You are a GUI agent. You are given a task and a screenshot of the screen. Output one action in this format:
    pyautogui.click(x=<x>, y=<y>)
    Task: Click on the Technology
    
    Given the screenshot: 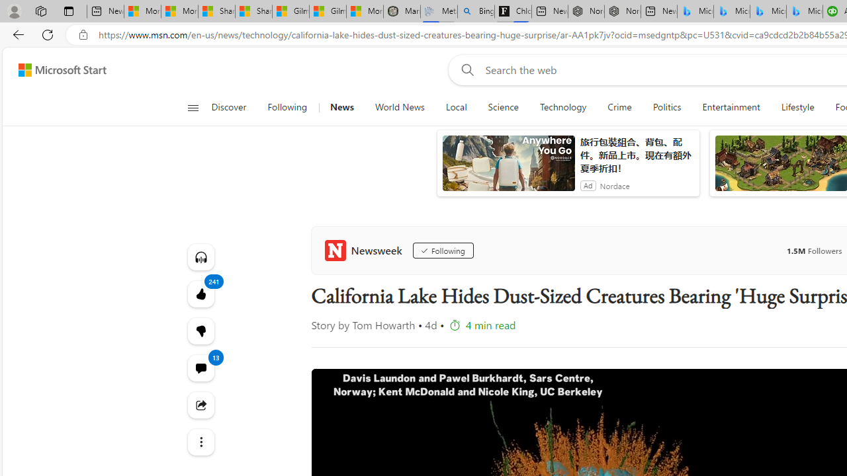 What is the action you would take?
    pyautogui.click(x=562, y=107)
    